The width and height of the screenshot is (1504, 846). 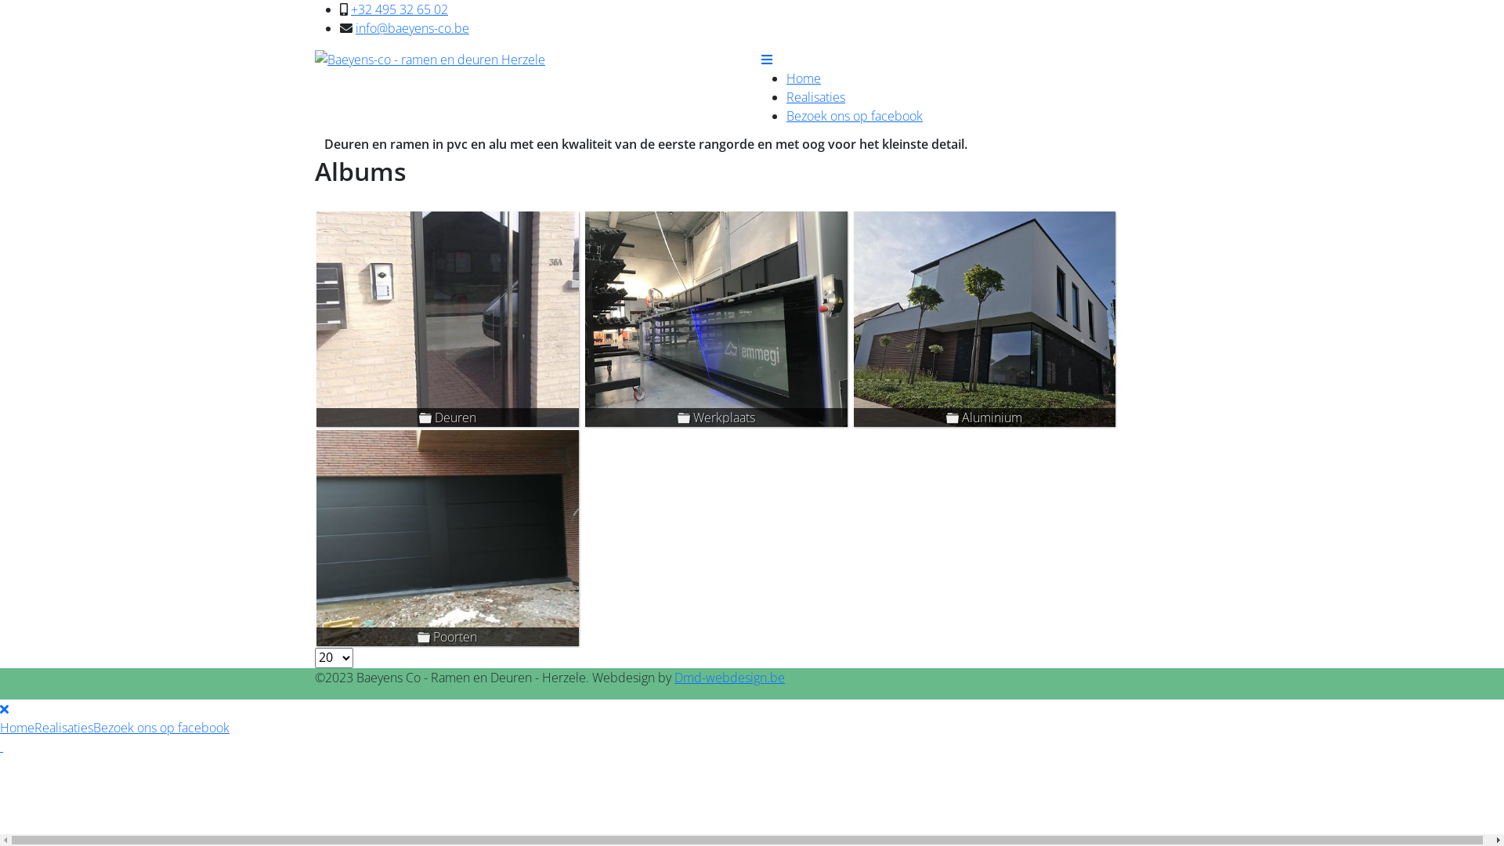 I want to click on  , so click(x=2, y=747).